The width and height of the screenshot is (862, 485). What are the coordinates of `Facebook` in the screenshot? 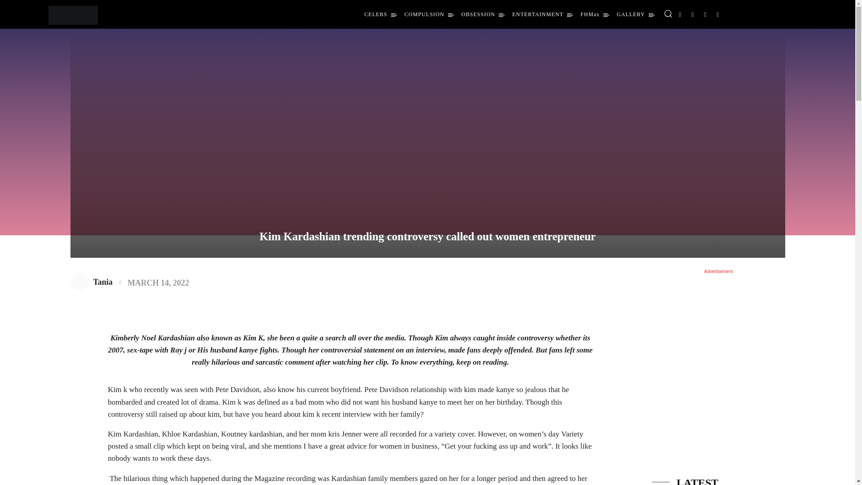 It's located at (680, 14).